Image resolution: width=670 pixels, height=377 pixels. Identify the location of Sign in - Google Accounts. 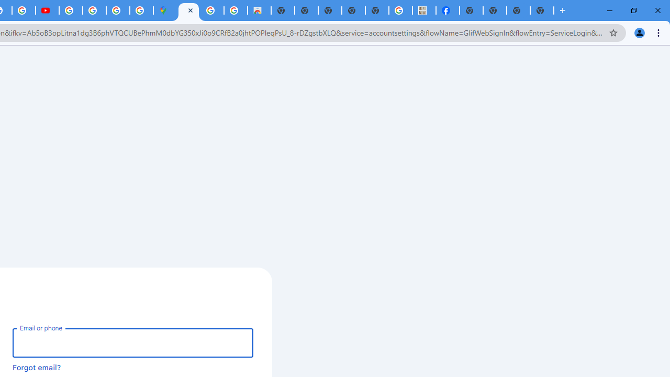
(188, 10).